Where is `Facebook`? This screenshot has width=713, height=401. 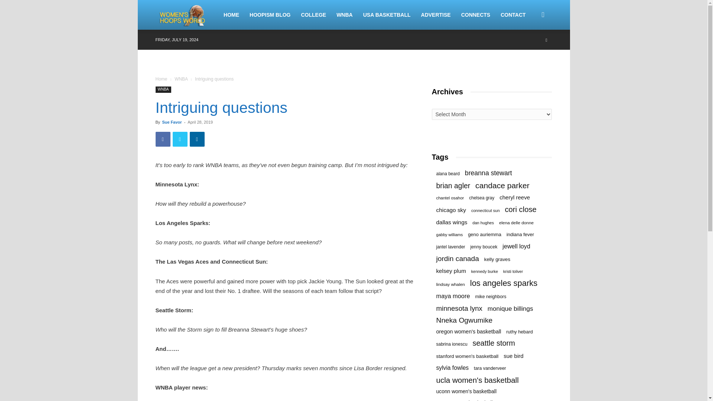
Facebook is located at coordinates (163, 139).